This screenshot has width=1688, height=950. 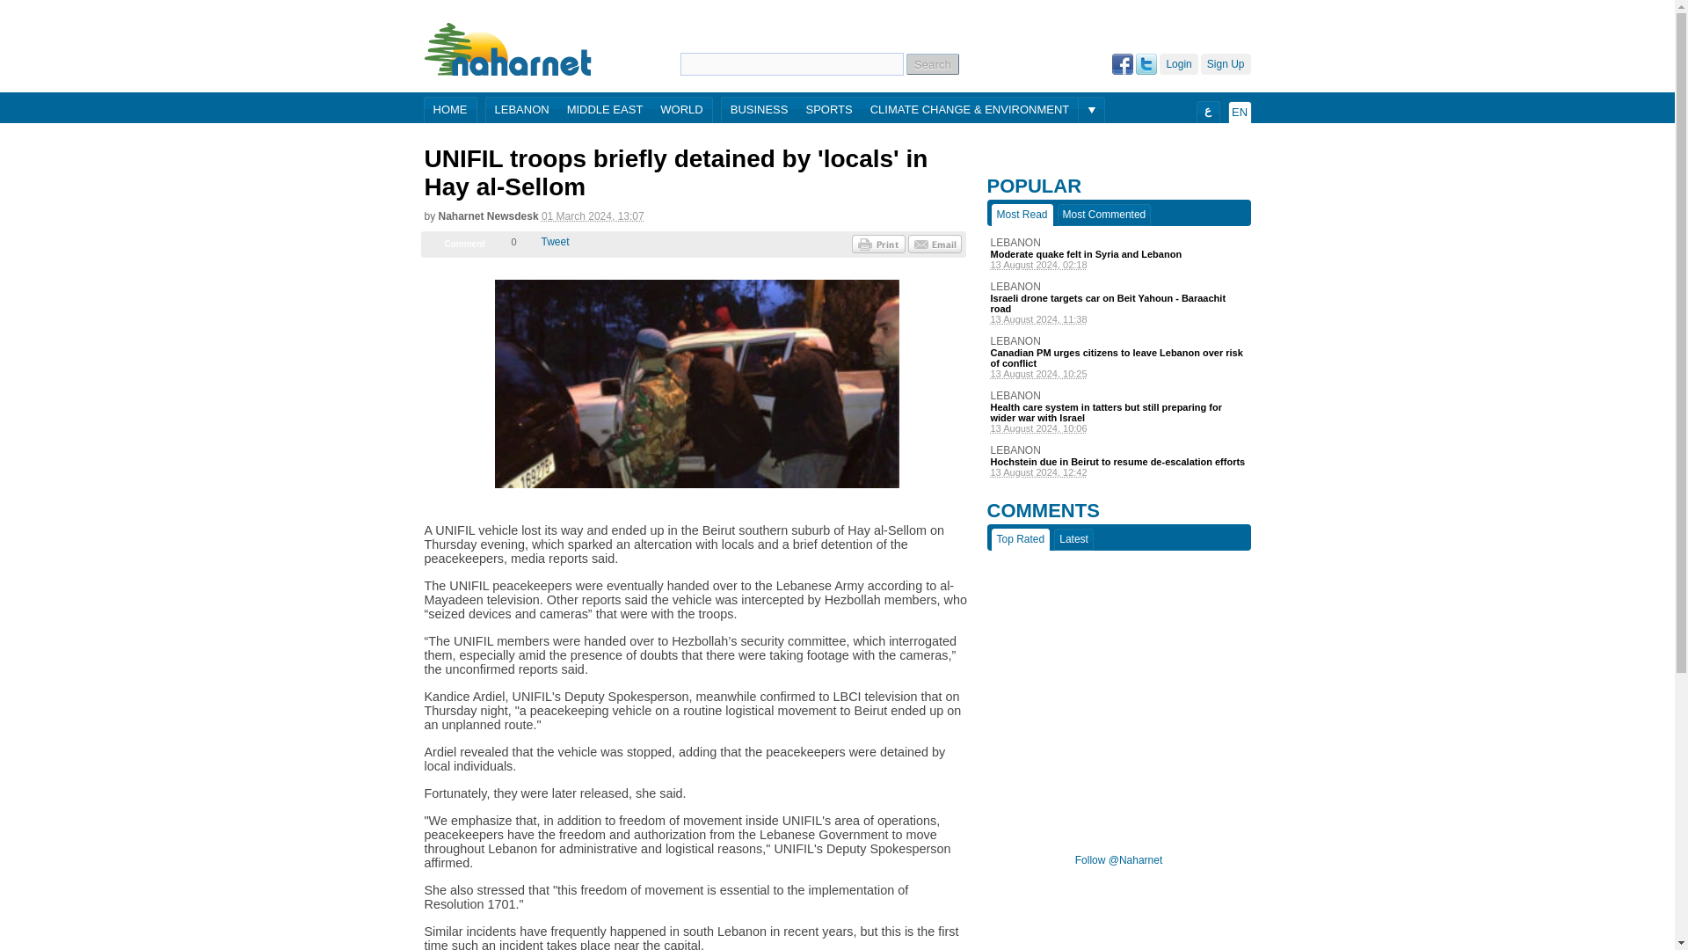 What do you see at coordinates (1118, 253) in the screenshot?
I see `Moderate quake felt in Syria and Lebanon` at bounding box center [1118, 253].